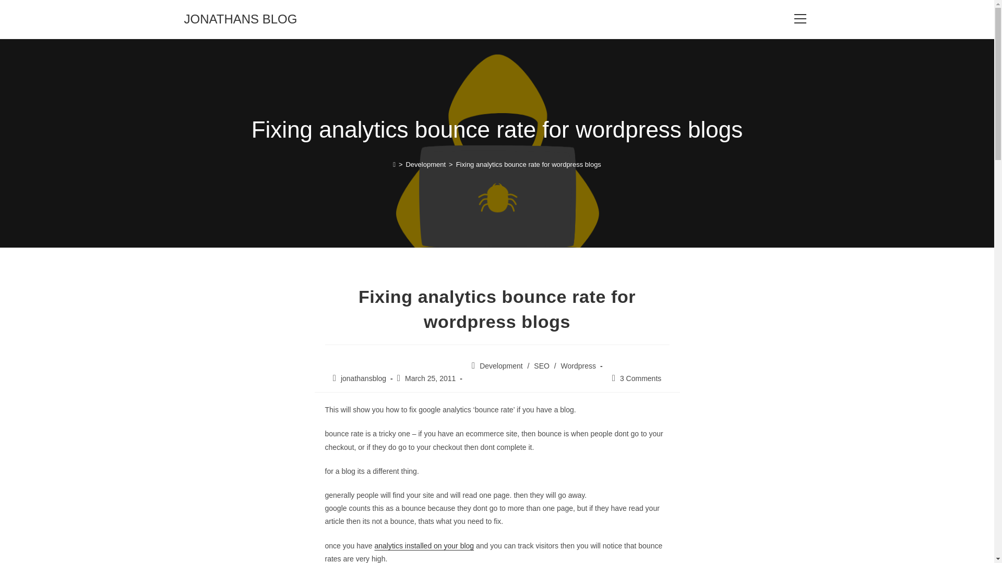 This screenshot has width=1002, height=563. What do you see at coordinates (800, 19) in the screenshot?
I see `View website Menu` at bounding box center [800, 19].